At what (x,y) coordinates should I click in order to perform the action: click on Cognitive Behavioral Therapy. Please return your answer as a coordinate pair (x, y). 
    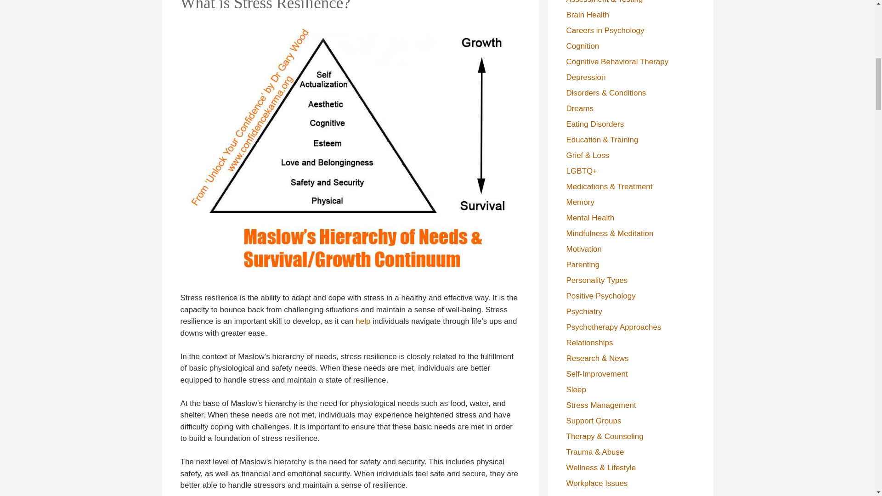
    Looking at the image, I should click on (617, 61).